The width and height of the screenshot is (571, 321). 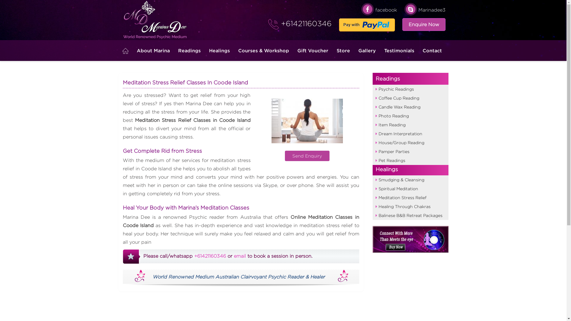 I want to click on Marinadee3, so click(x=425, y=10).